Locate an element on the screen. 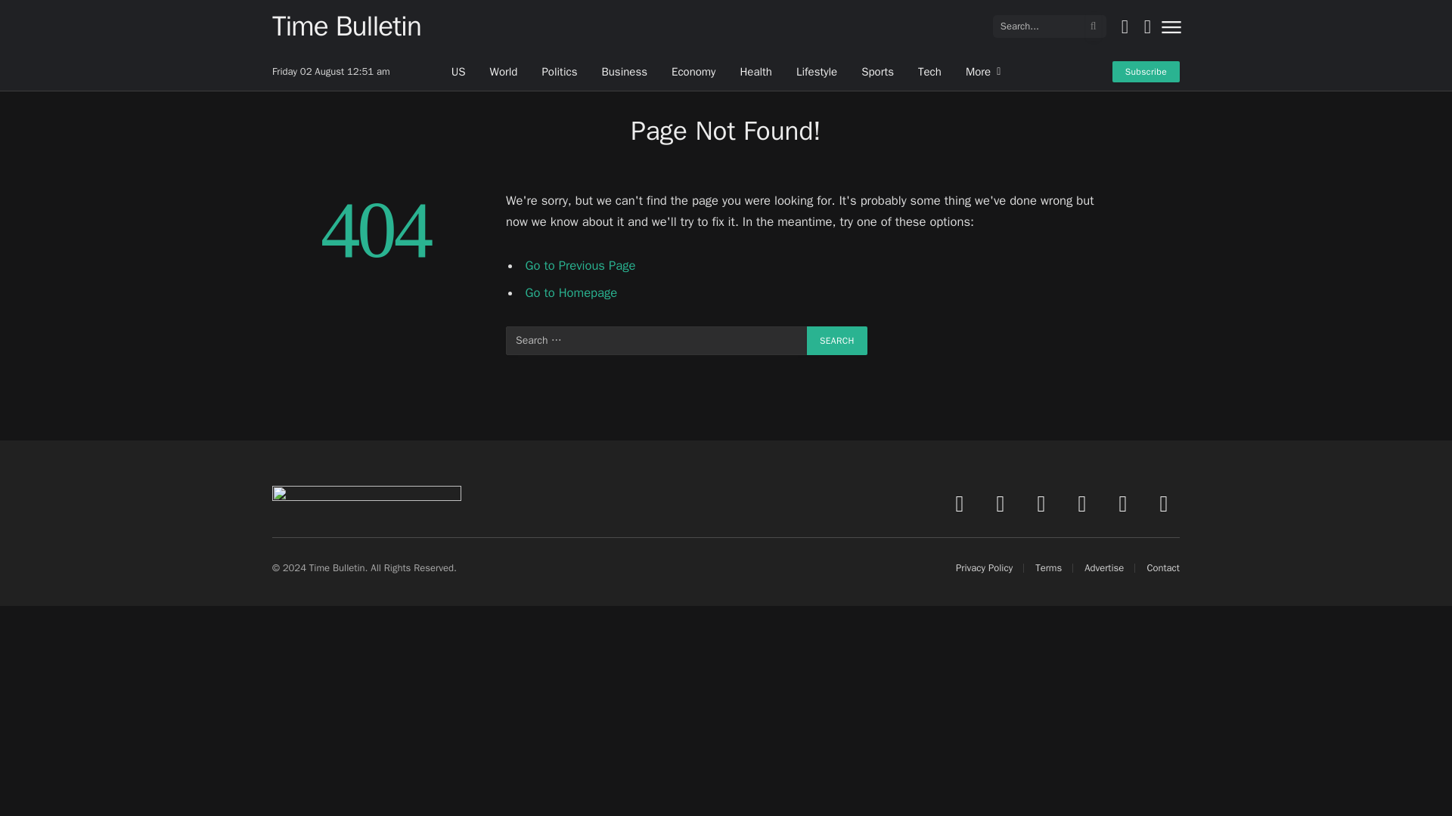 This screenshot has height=816, width=1452. Lifestyle is located at coordinates (817, 71).